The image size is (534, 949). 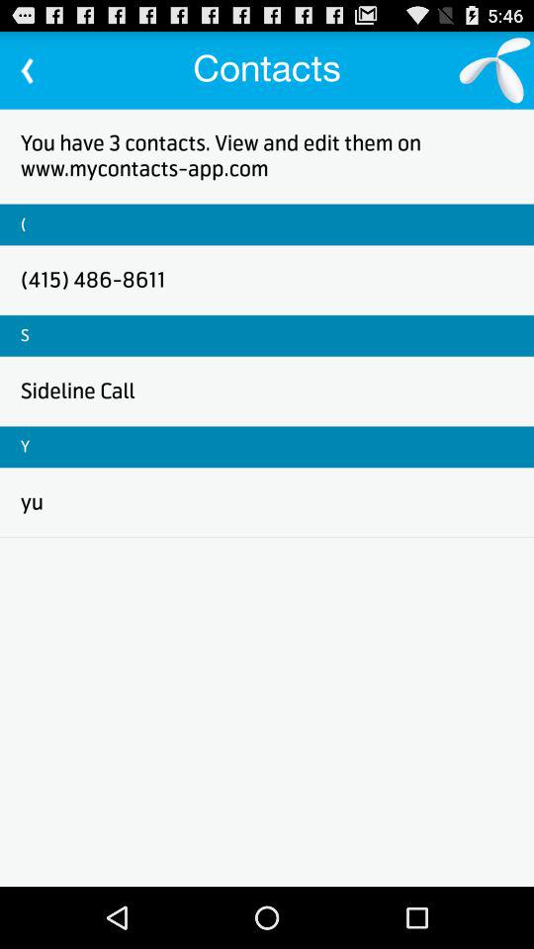 What do you see at coordinates (26, 447) in the screenshot?
I see `click the item above the yu item` at bounding box center [26, 447].